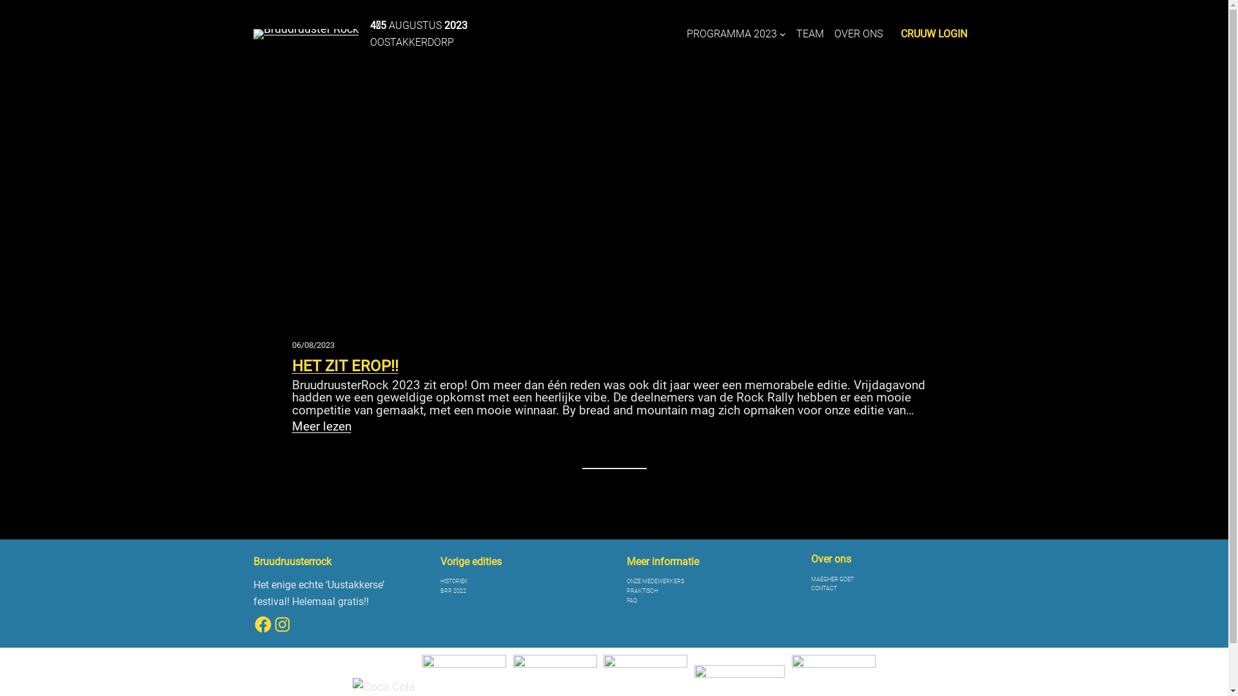 Image resolution: width=1238 pixels, height=696 pixels. I want to click on CRUUW LOGIN, so click(934, 34).